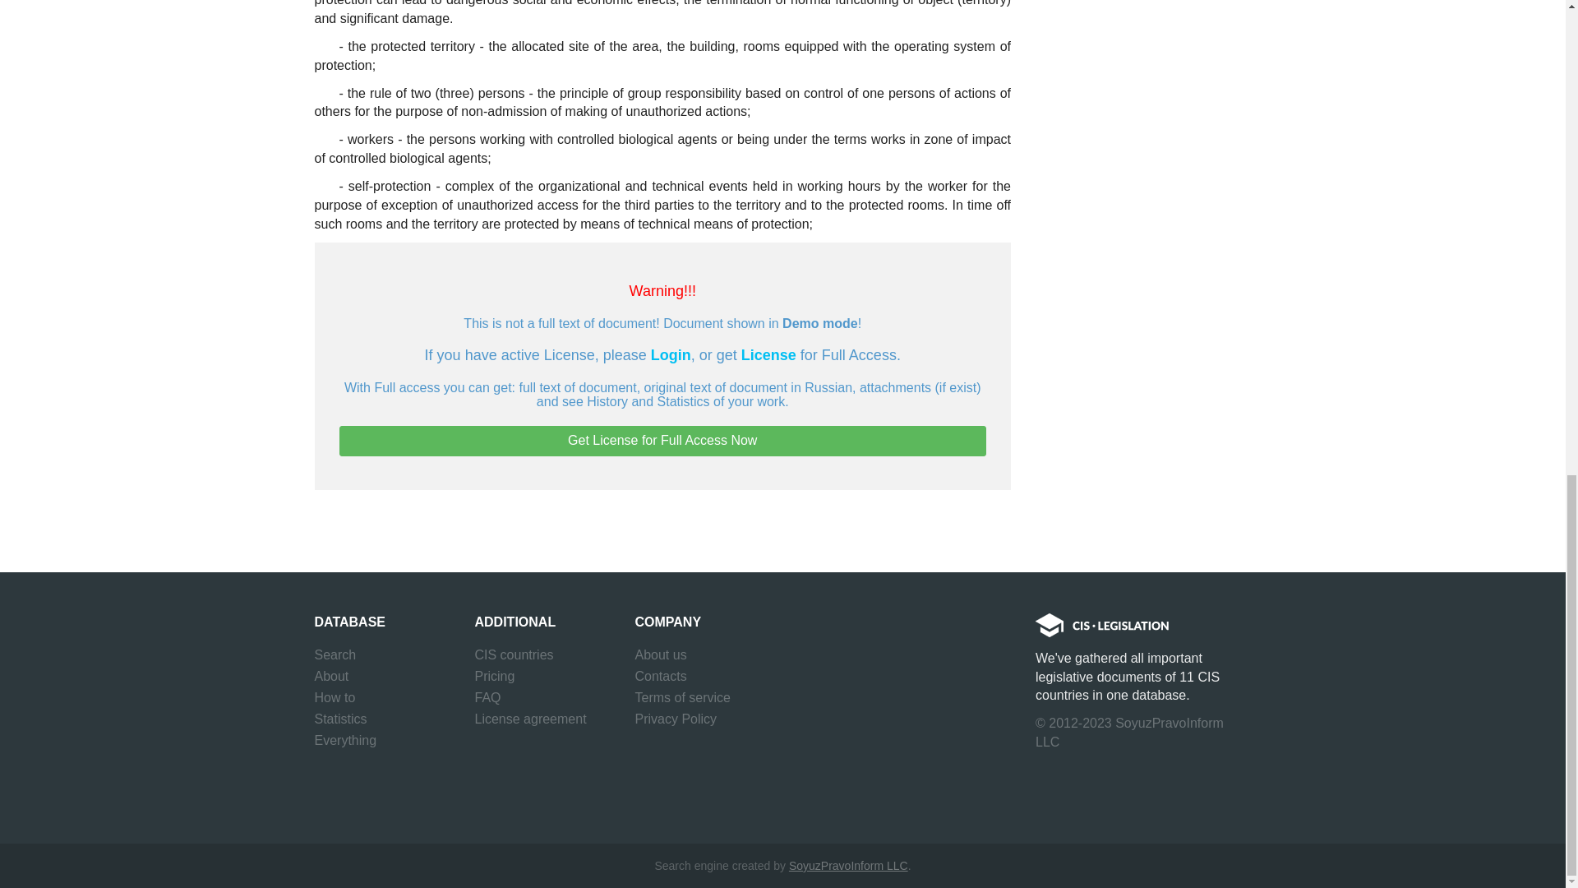  Describe the element at coordinates (662, 441) in the screenshot. I see `Get License for Full Access Now` at that location.